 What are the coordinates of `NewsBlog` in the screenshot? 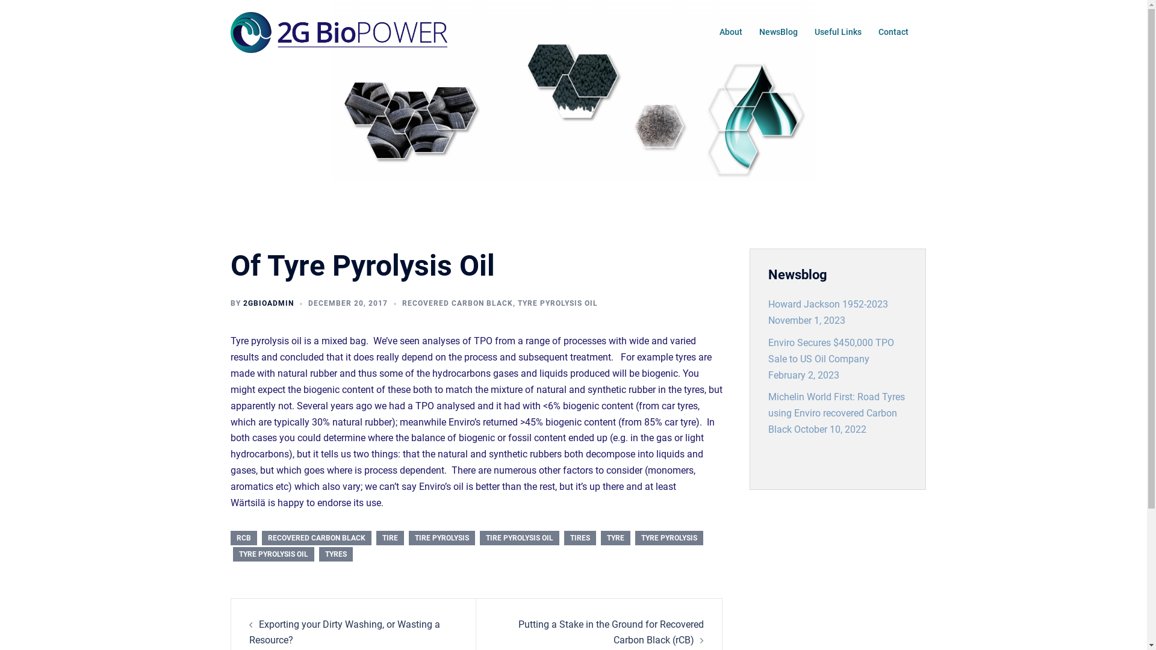 It's located at (778, 32).